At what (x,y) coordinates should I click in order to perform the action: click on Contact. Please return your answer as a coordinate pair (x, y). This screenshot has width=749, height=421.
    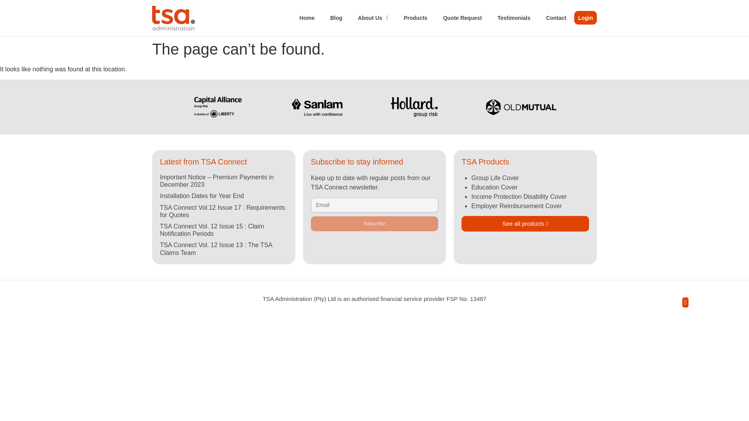
    Looking at the image, I should click on (556, 18).